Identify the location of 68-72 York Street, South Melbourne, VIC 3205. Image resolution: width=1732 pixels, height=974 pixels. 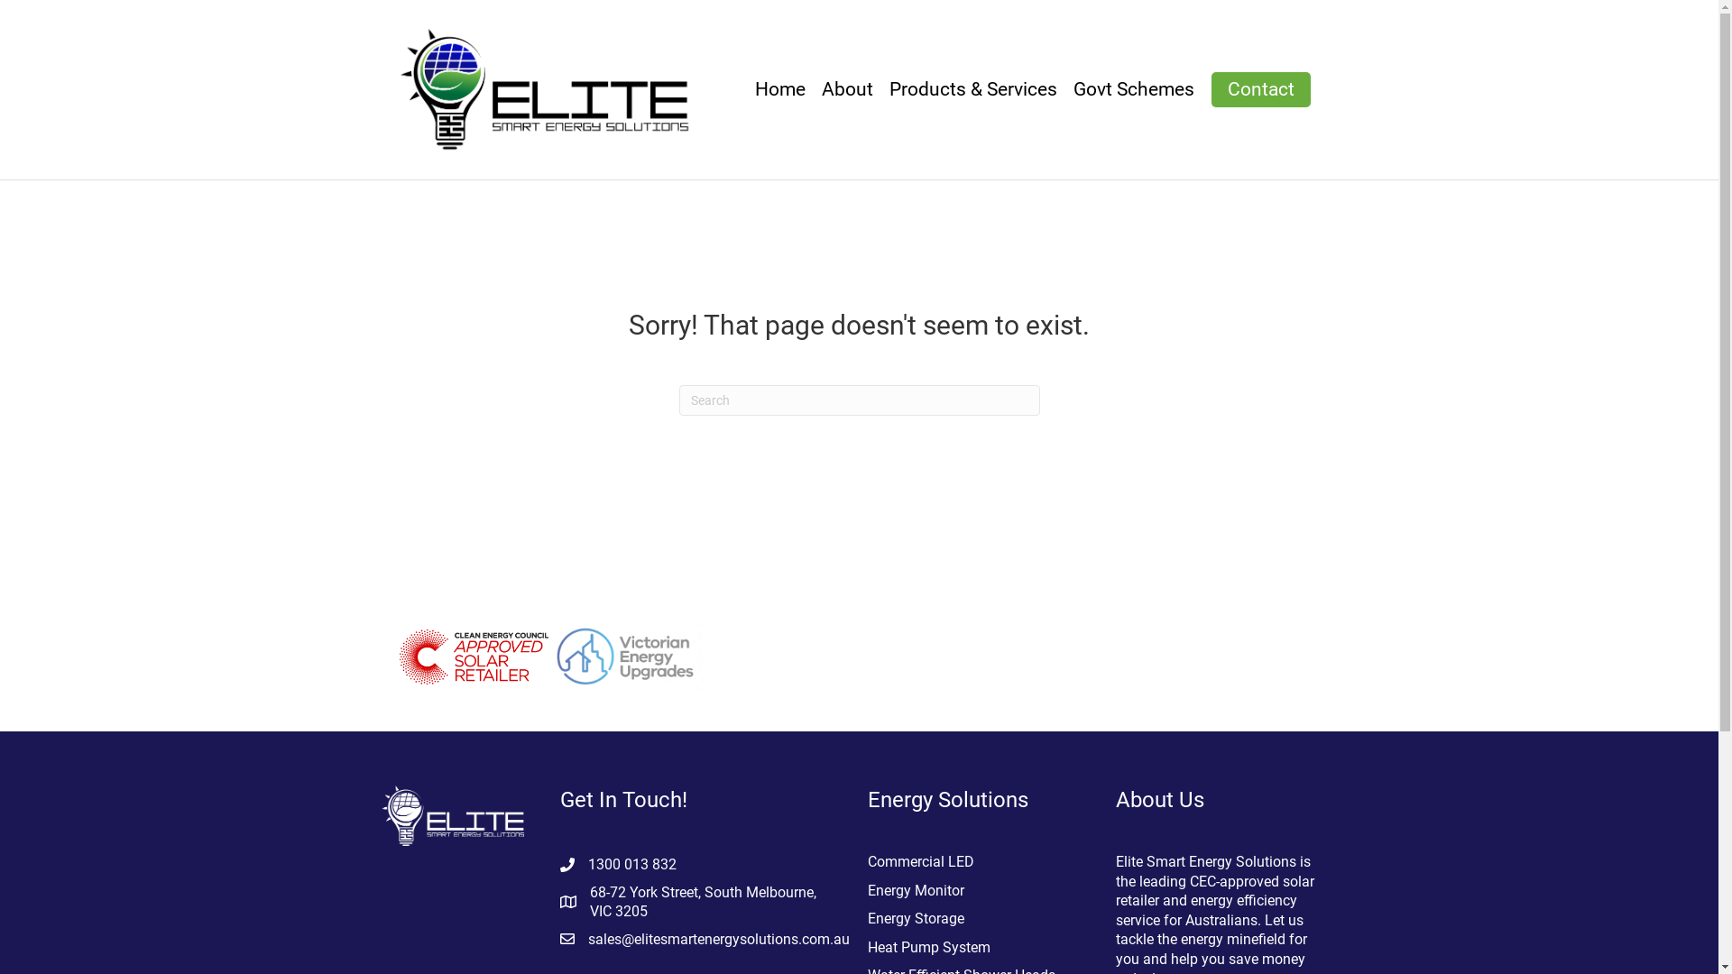
(711, 902).